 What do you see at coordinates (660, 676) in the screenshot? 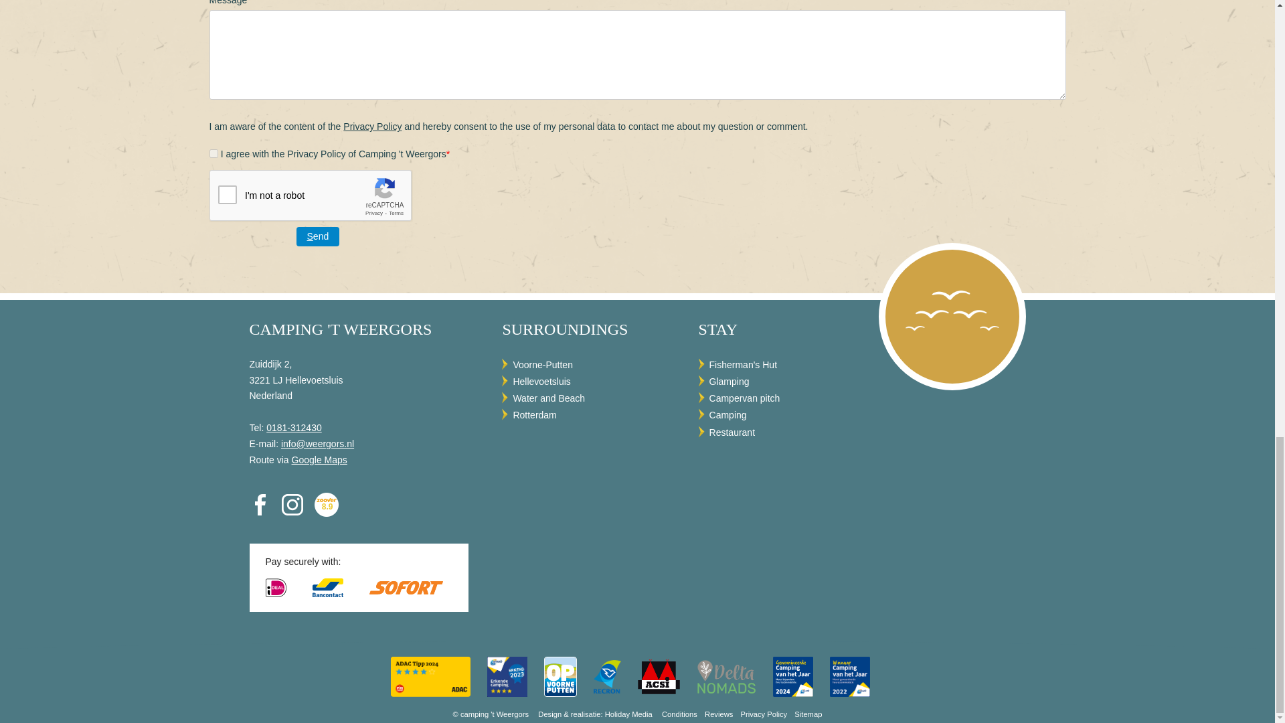
I see `bezoek de website van ACSI` at bounding box center [660, 676].